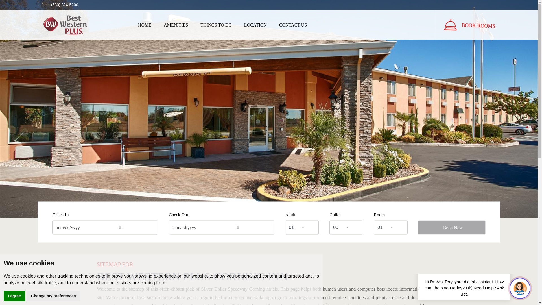 The width and height of the screenshot is (542, 305). I want to click on Change my preferences, so click(53, 296).